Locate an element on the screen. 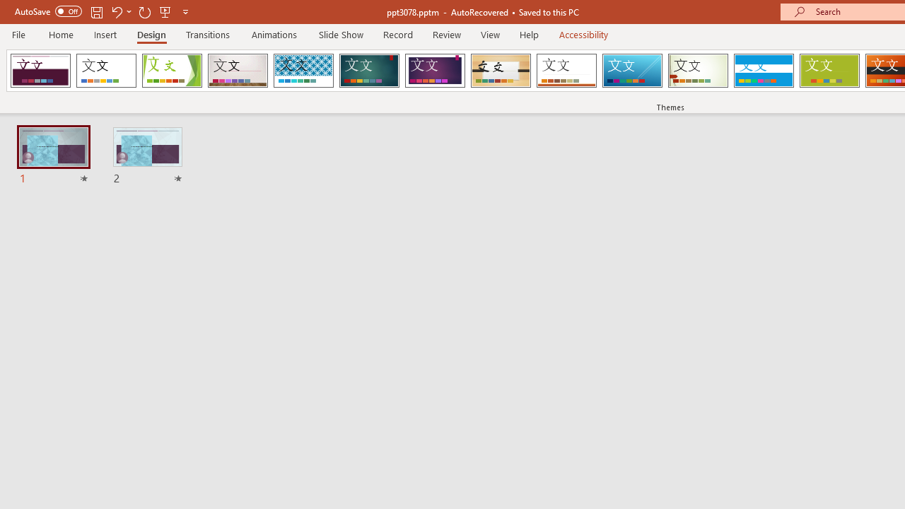 The width and height of the screenshot is (905, 509). Banded is located at coordinates (764, 71).